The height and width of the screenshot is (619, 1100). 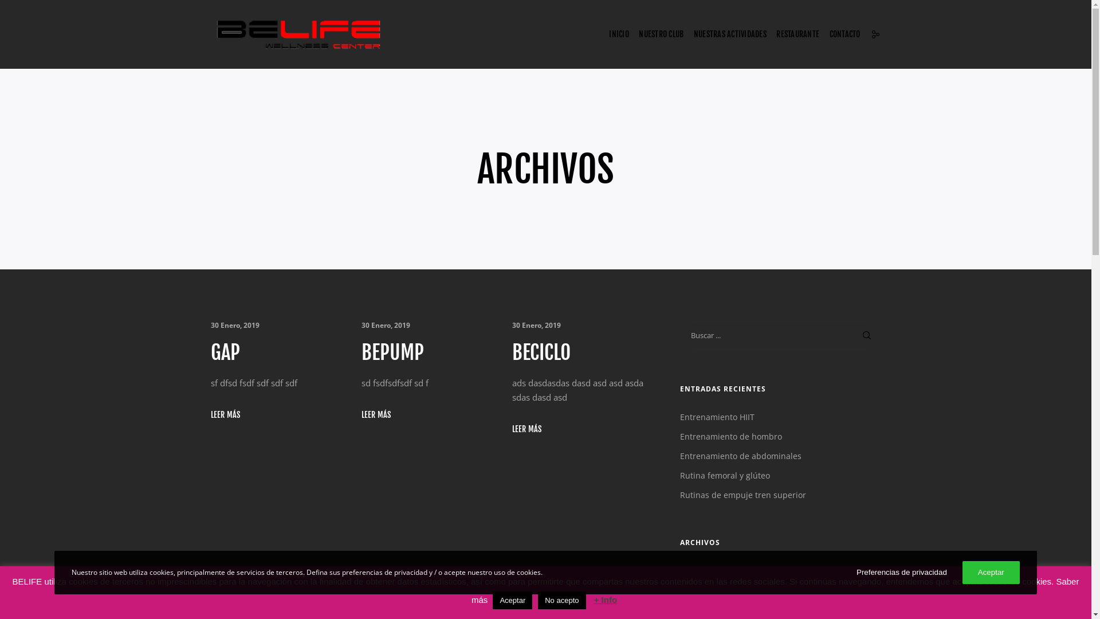 What do you see at coordinates (427, 353) in the screenshot?
I see `BEPUMP` at bounding box center [427, 353].